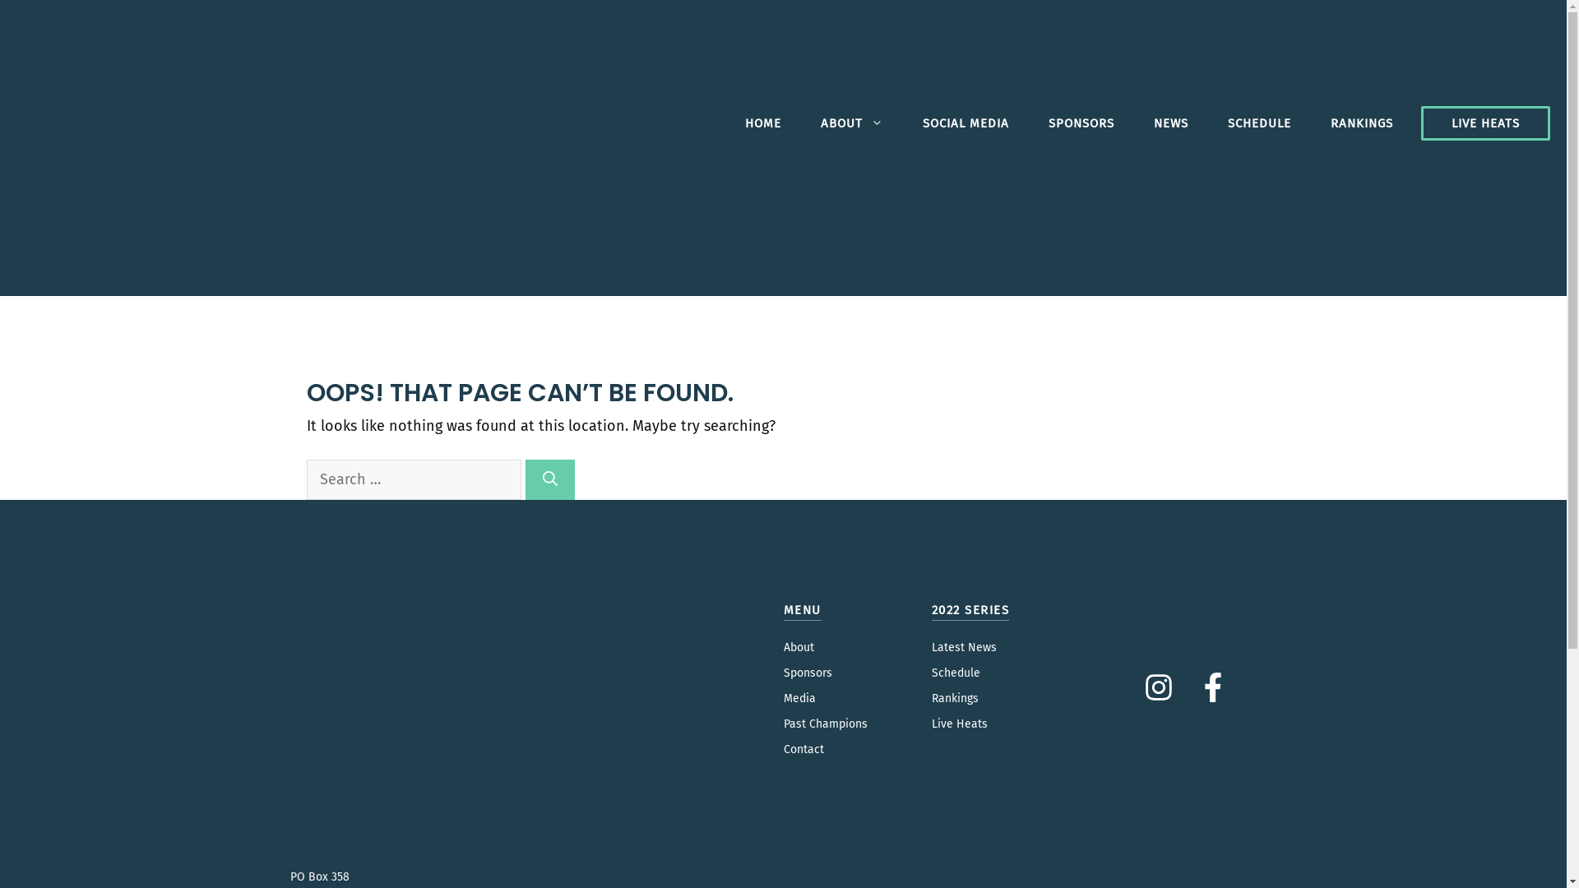 This screenshot has height=888, width=1579. What do you see at coordinates (798, 648) in the screenshot?
I see `About` at bounding box center [798, 648].